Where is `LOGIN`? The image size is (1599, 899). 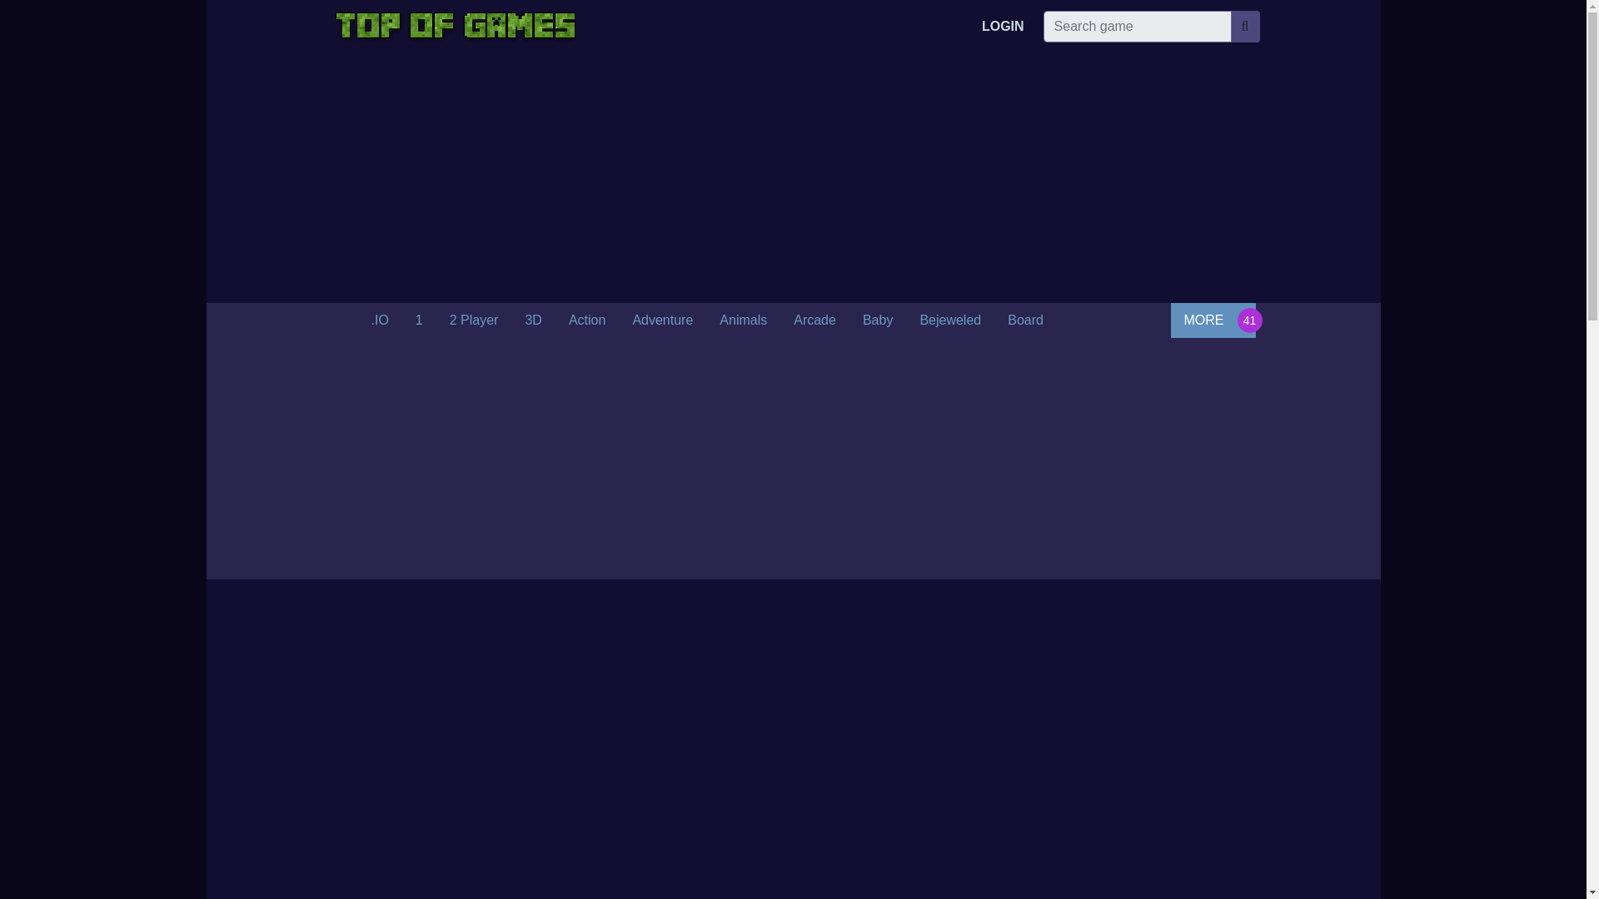 LOGIN is located at coordinates (1003, 26).